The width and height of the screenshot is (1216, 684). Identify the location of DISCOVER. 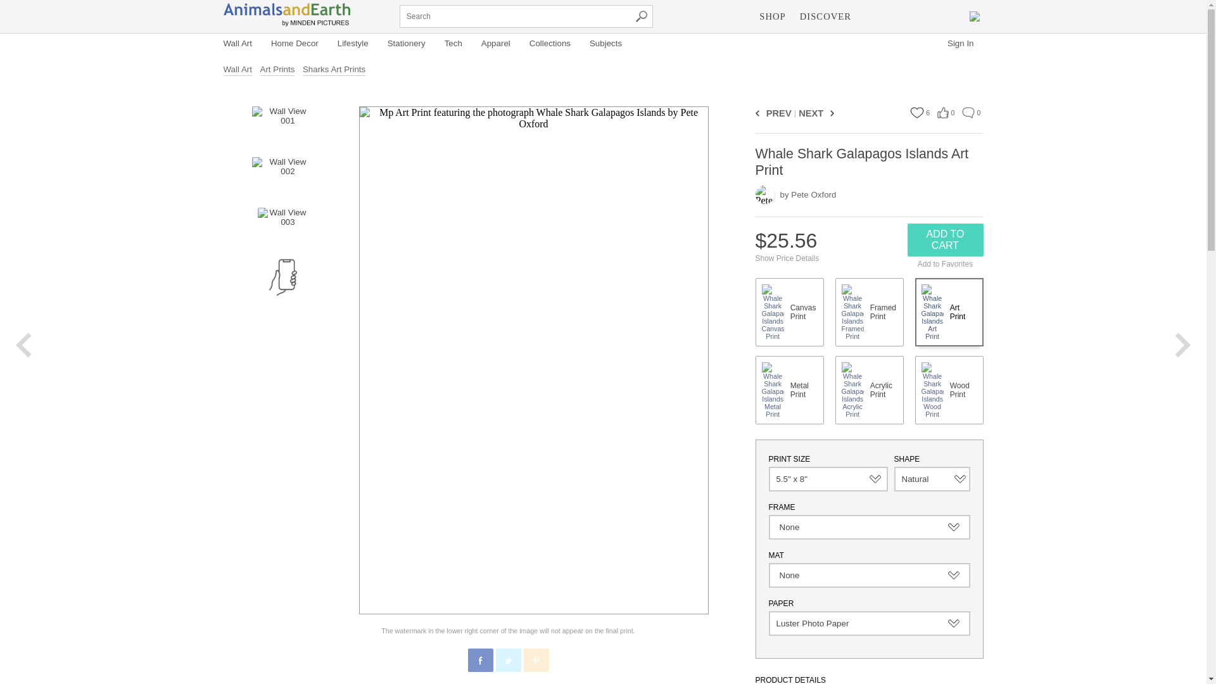
(825, 16).